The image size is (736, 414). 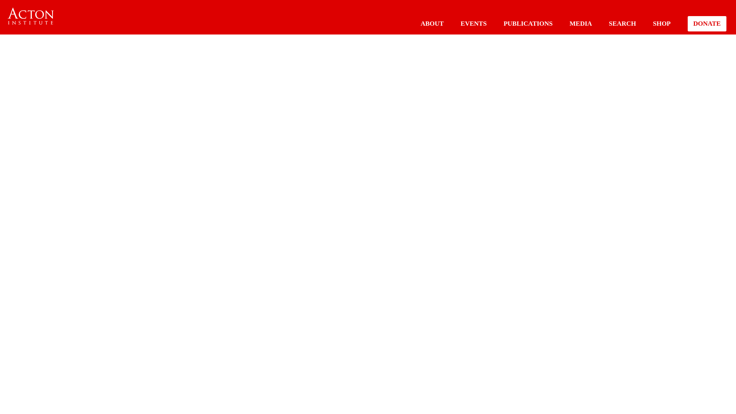 I want to click on EVENTS, so click(x=473, y=23).